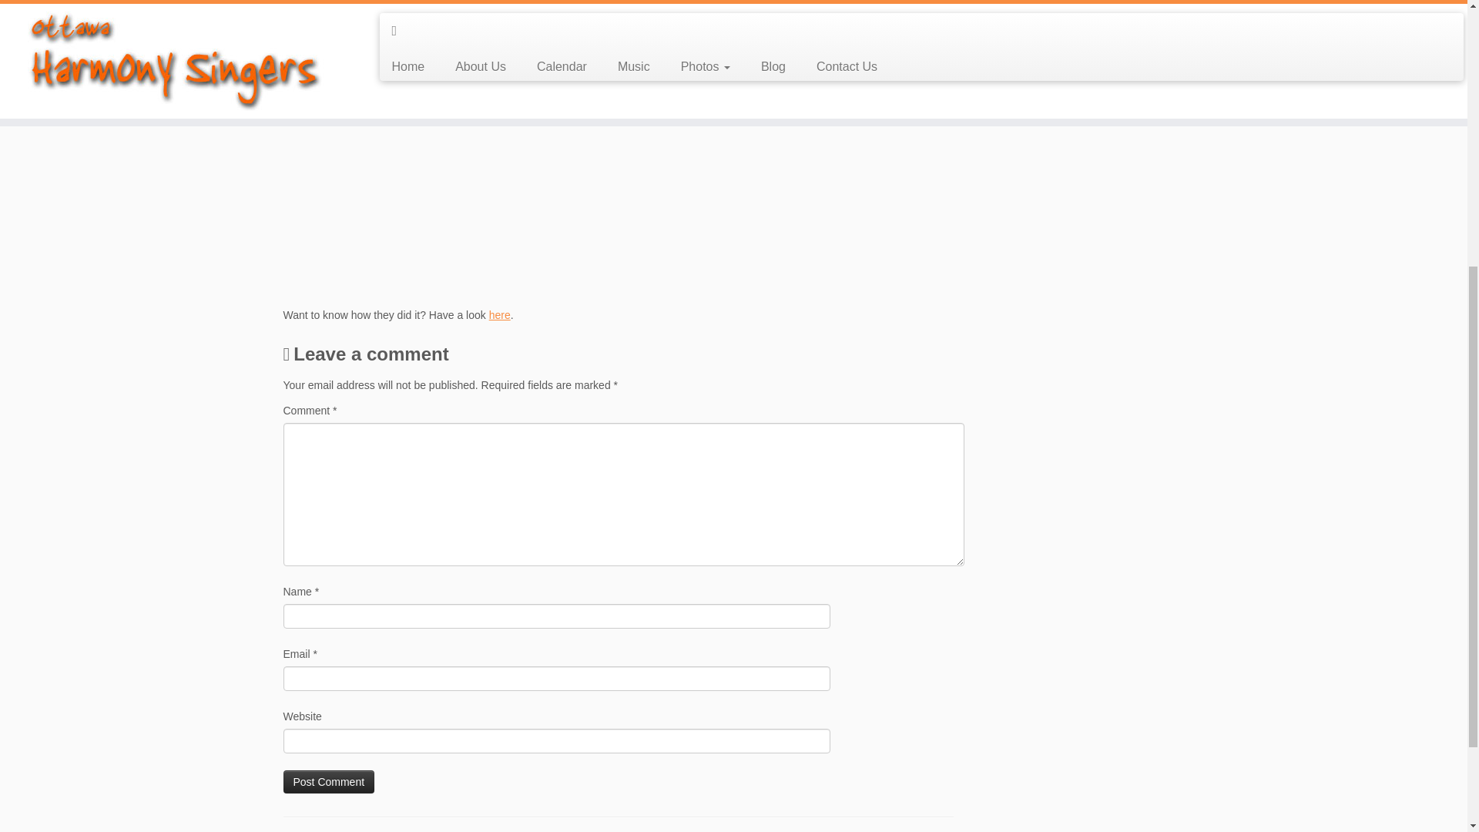 Image resolution: width=1479 pixels, height=832 pixels. I want to click on here, so click(499, 314).